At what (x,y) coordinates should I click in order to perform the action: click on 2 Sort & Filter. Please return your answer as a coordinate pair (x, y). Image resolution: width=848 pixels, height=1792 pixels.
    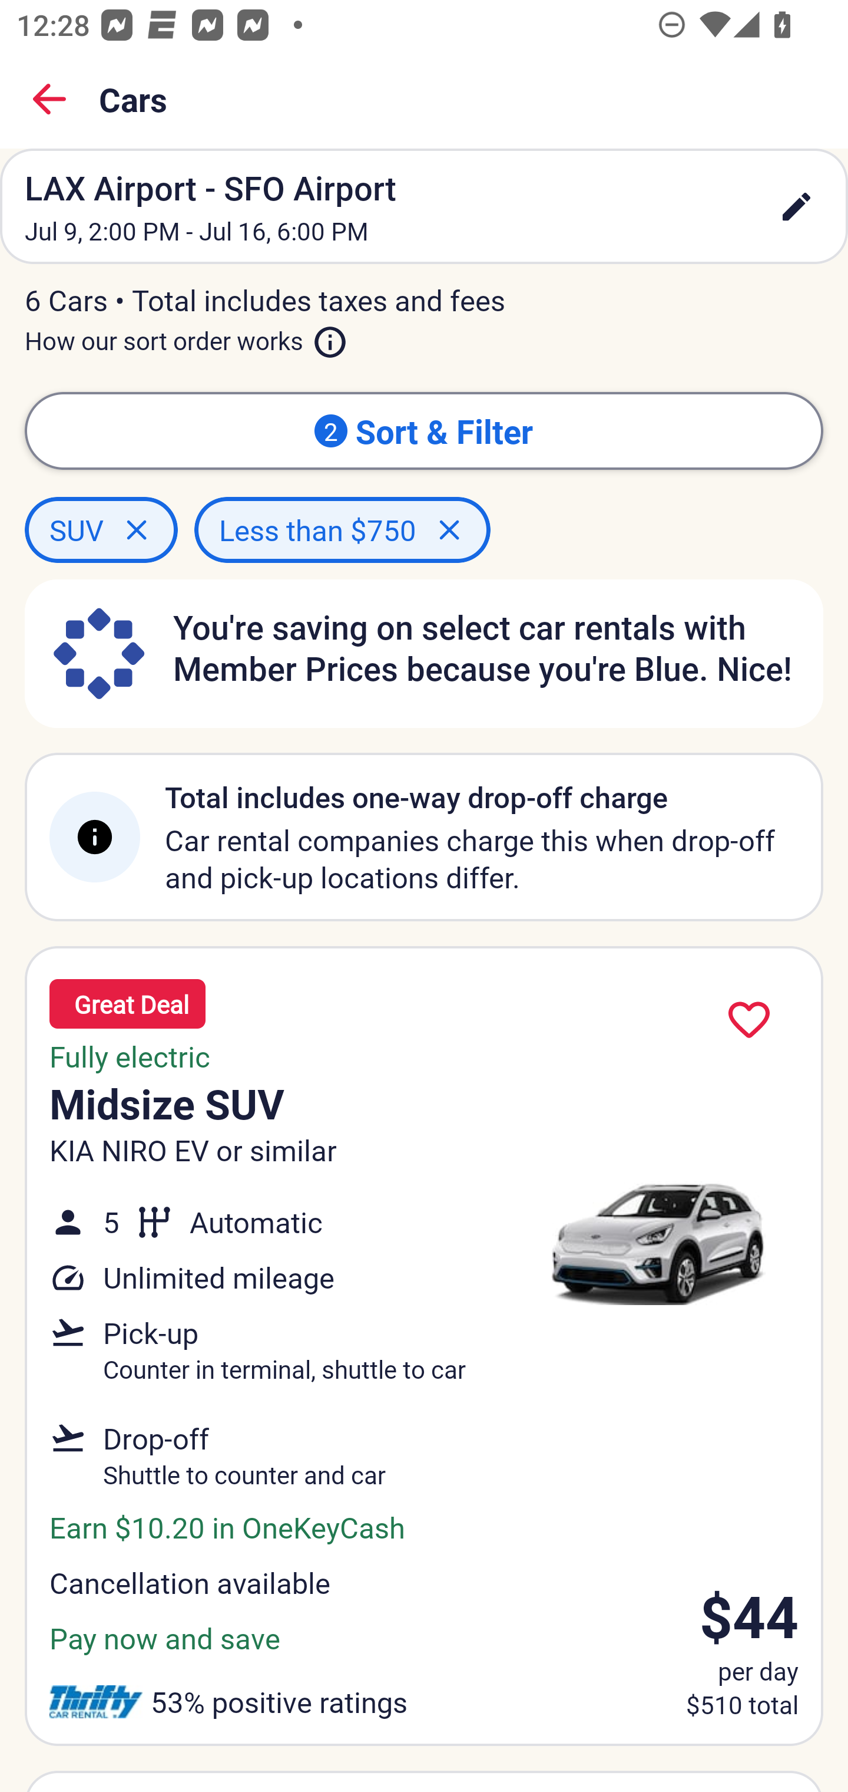
    Looking at the image, I should click on (424, 430).